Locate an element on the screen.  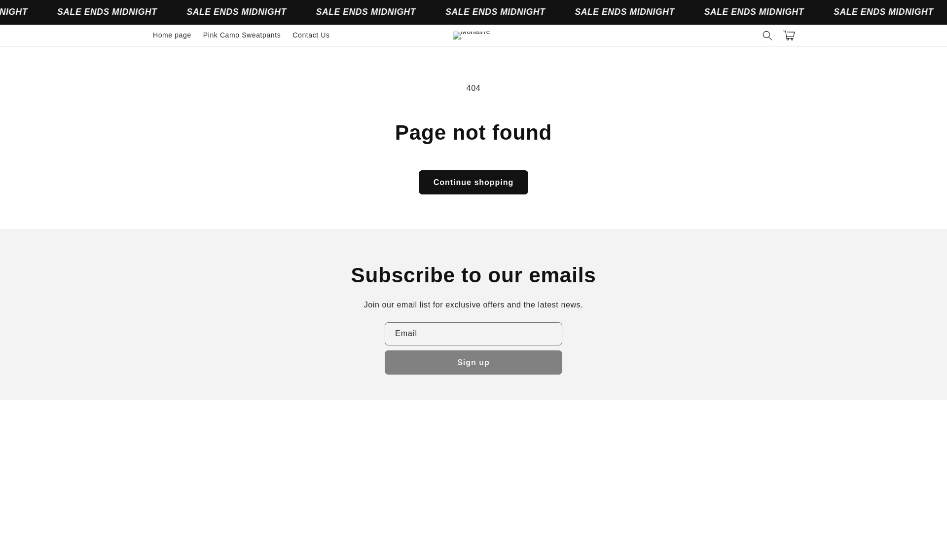
Continue shopping is located at coordinates (473, 182).